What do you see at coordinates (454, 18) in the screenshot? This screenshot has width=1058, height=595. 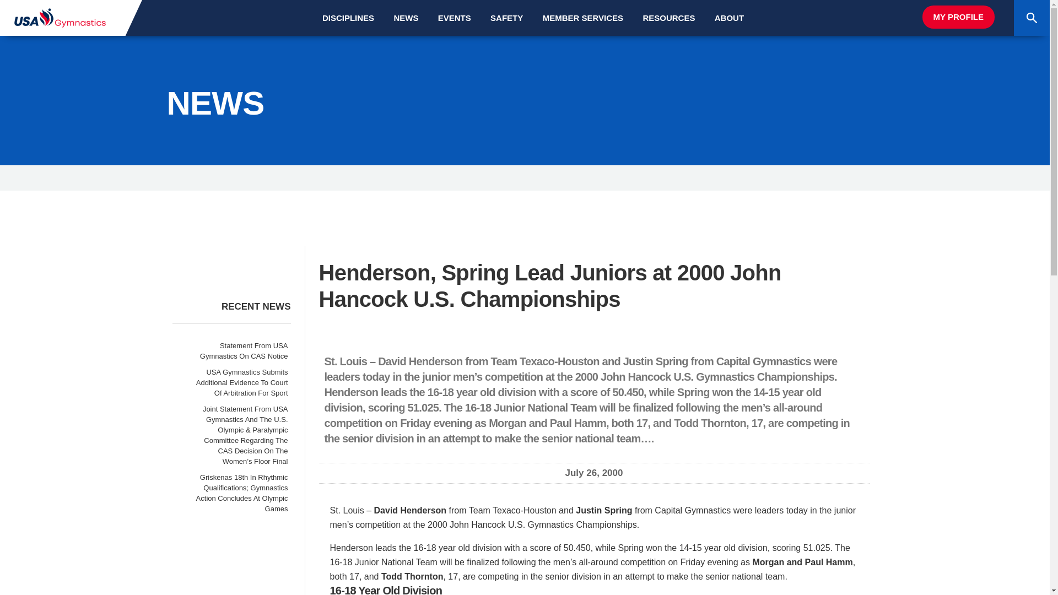 I see `EVENTS` at bounding box center [454, 18].